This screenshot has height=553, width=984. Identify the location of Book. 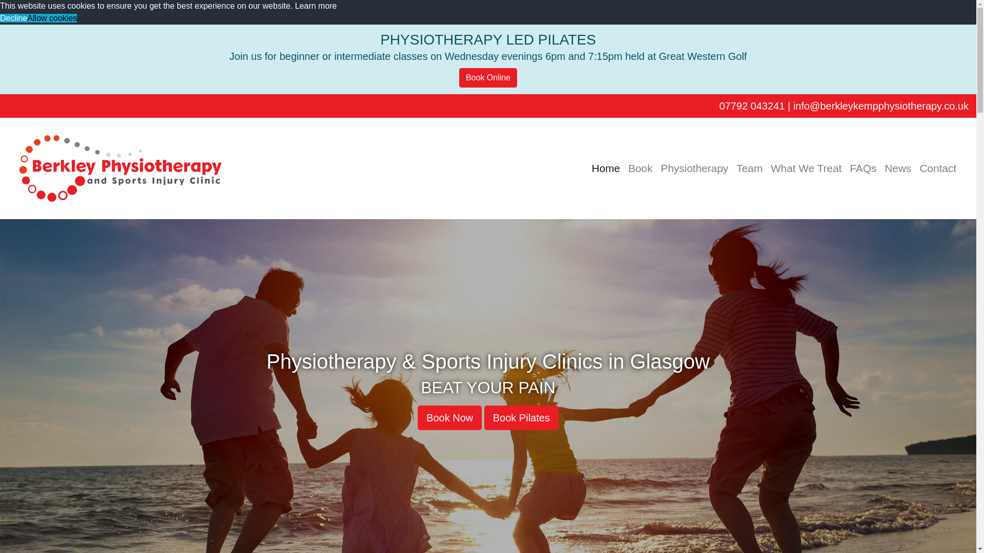
(640, 168).